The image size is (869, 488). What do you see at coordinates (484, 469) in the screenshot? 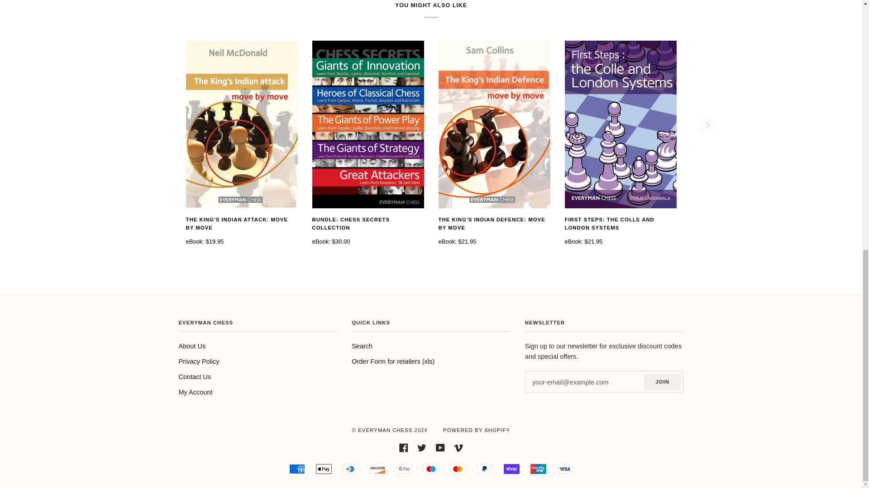
I see `PAYPAL` at bounding box center [484, 469].